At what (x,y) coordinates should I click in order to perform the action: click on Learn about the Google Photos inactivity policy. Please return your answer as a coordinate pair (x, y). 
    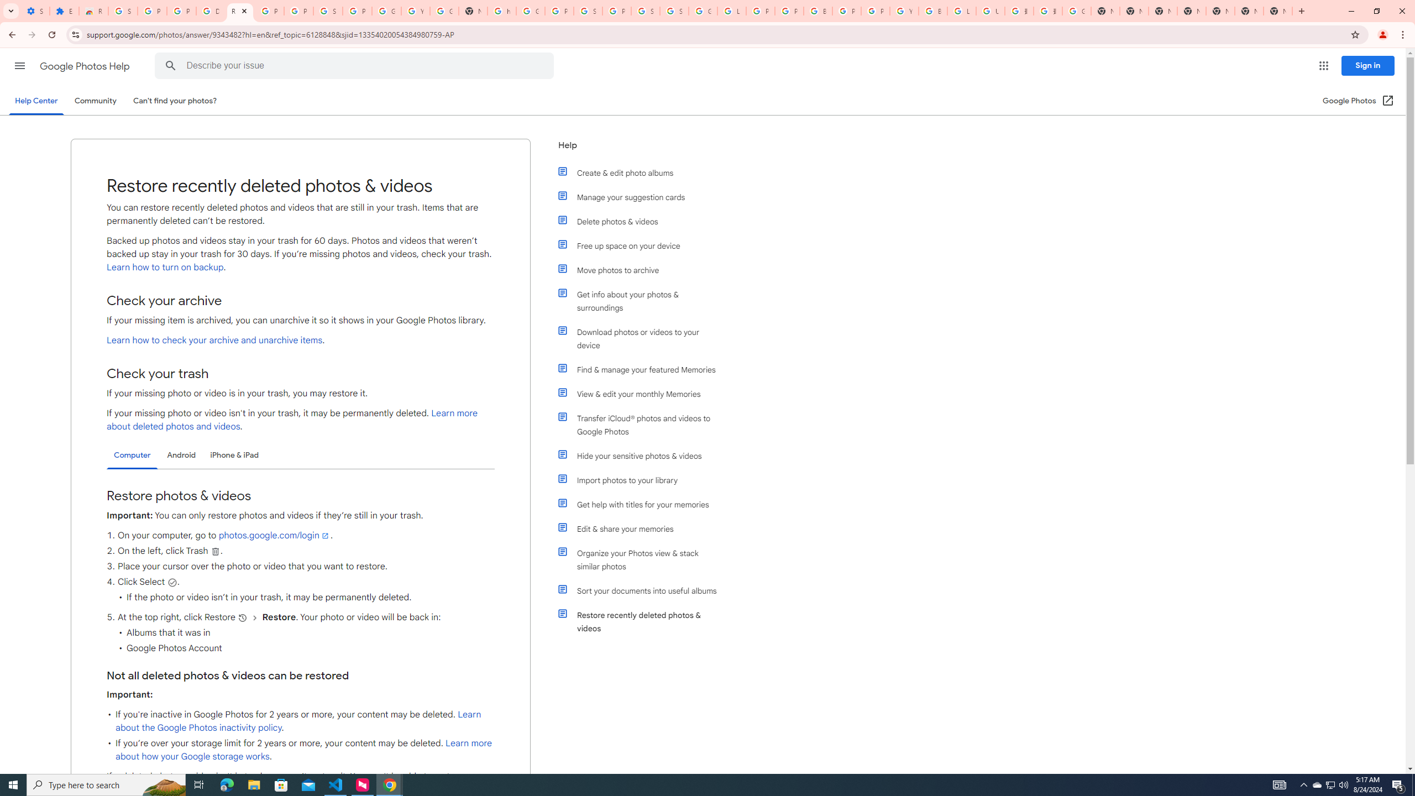
    Looking at the image, I should click on (298, 721).